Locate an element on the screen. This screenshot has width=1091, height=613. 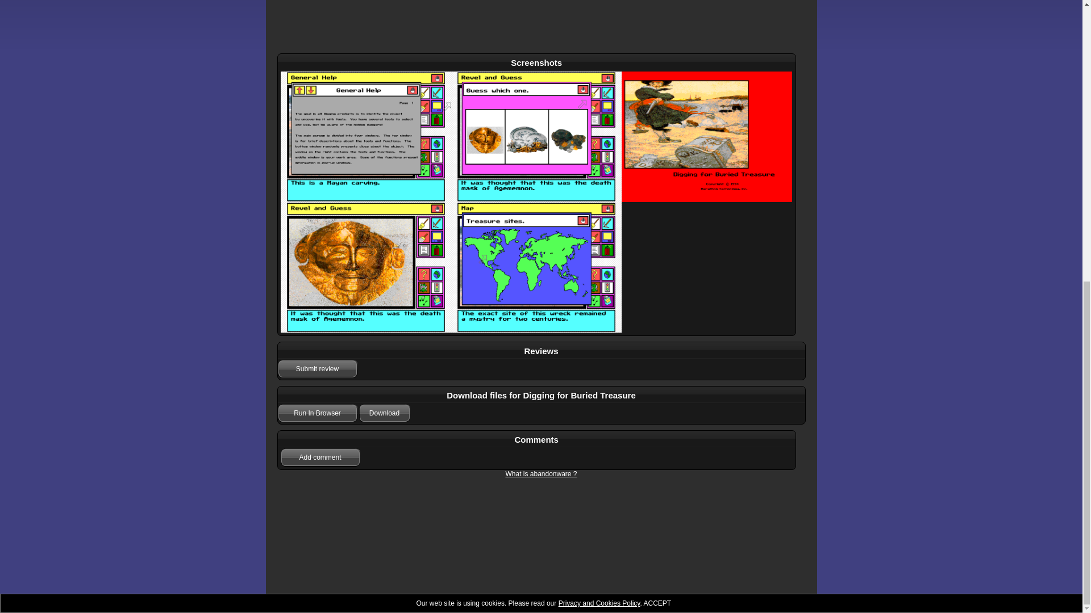
Submit review is located at coordinates (317, 369).